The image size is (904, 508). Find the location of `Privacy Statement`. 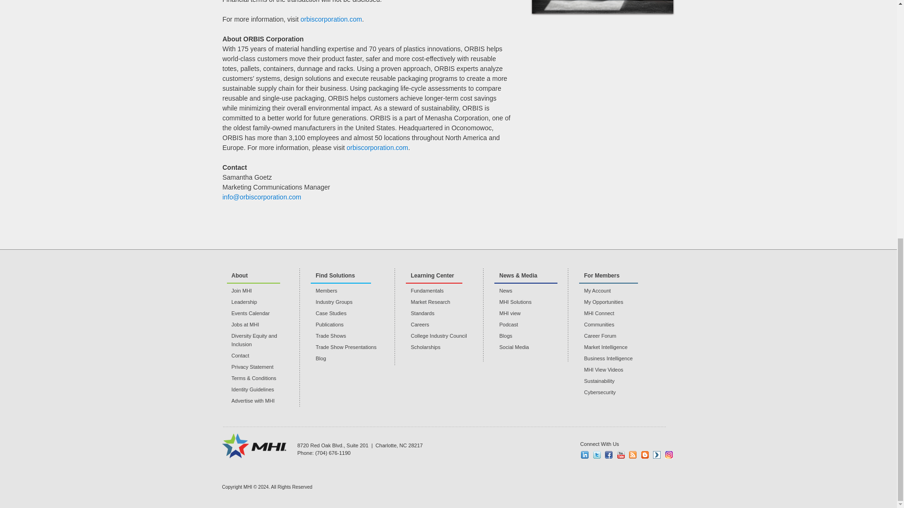

Privacy Statement is located at coordinates (263, 367).